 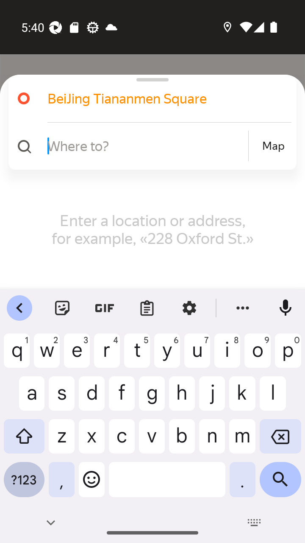 I want to click on BeiJing Tiananmen Square, so click(x=158, y=98).